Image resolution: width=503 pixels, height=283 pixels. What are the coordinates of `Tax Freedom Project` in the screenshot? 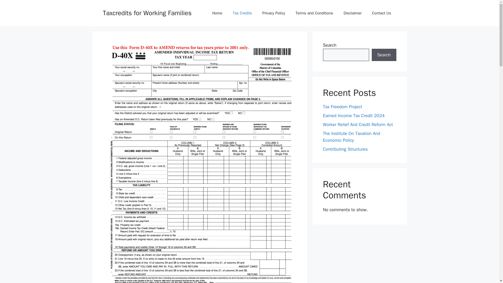 It's located at (342, 107).